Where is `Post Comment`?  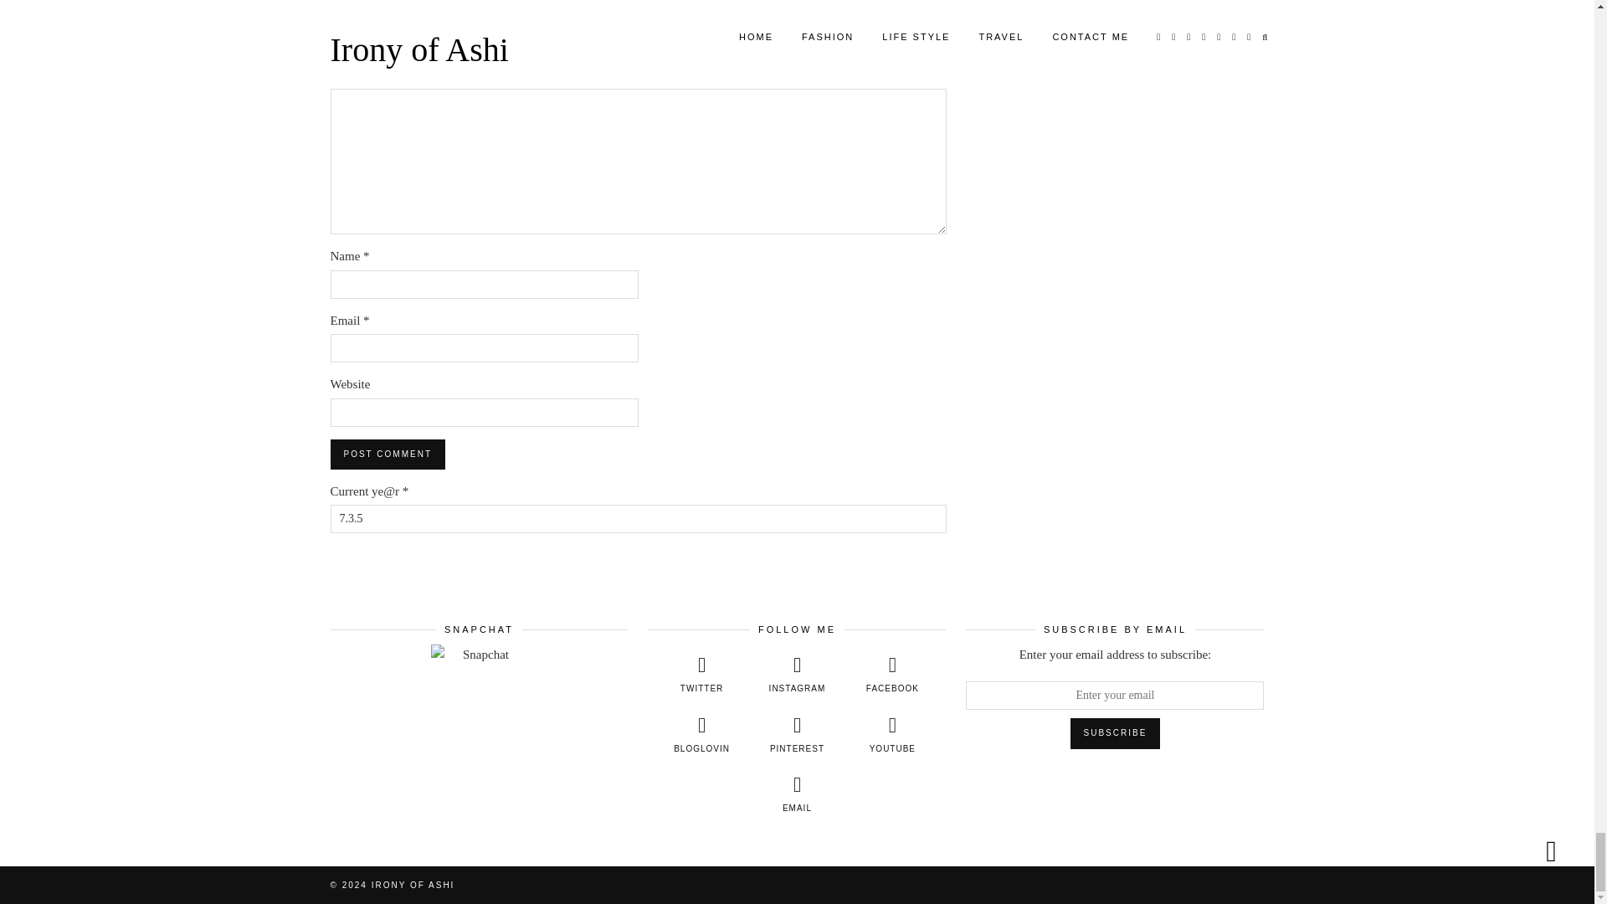 Post Comment is located at coordinates (387, 454).